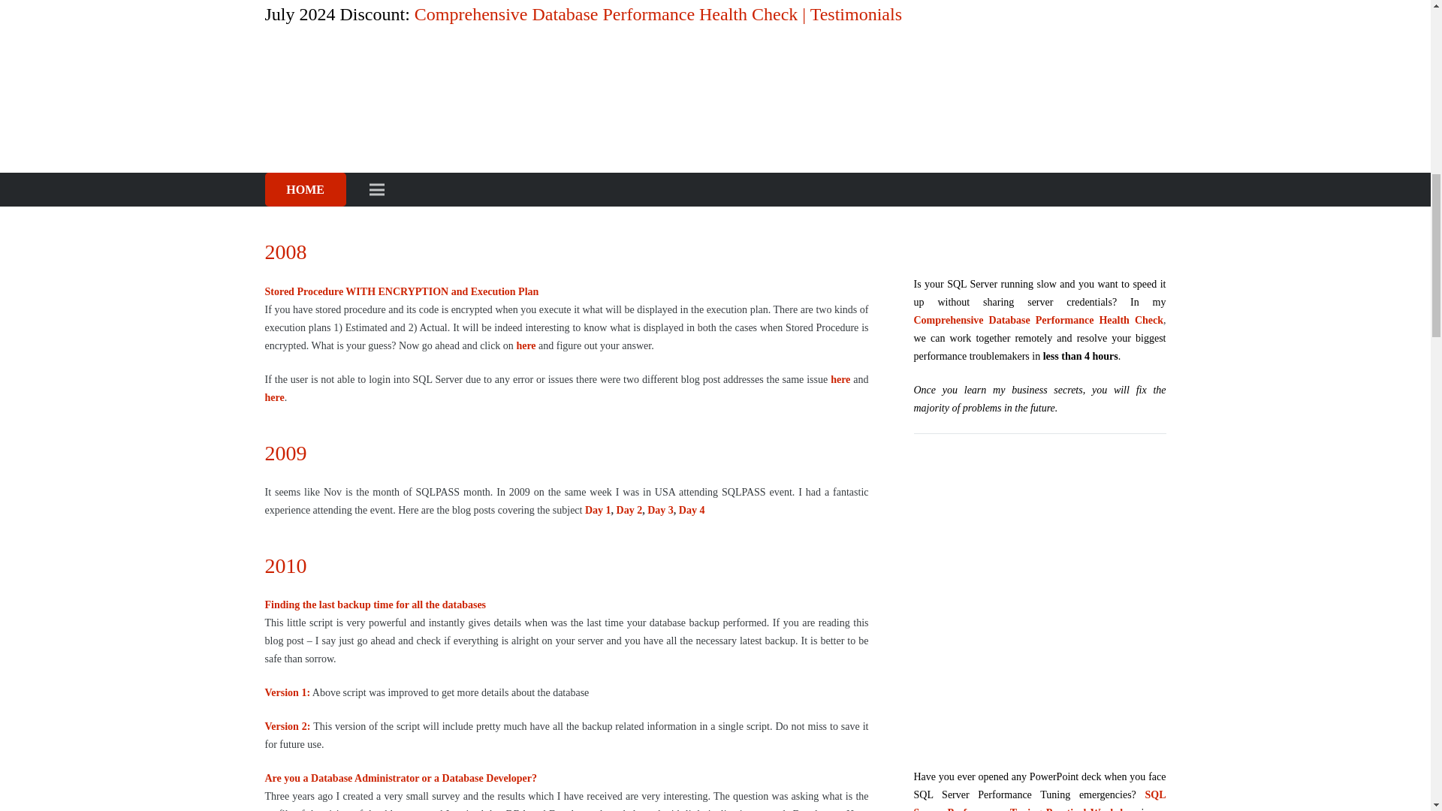  Describe the element at coordinates (629, 509) in the screenshot. I see `Day 2` at that location.